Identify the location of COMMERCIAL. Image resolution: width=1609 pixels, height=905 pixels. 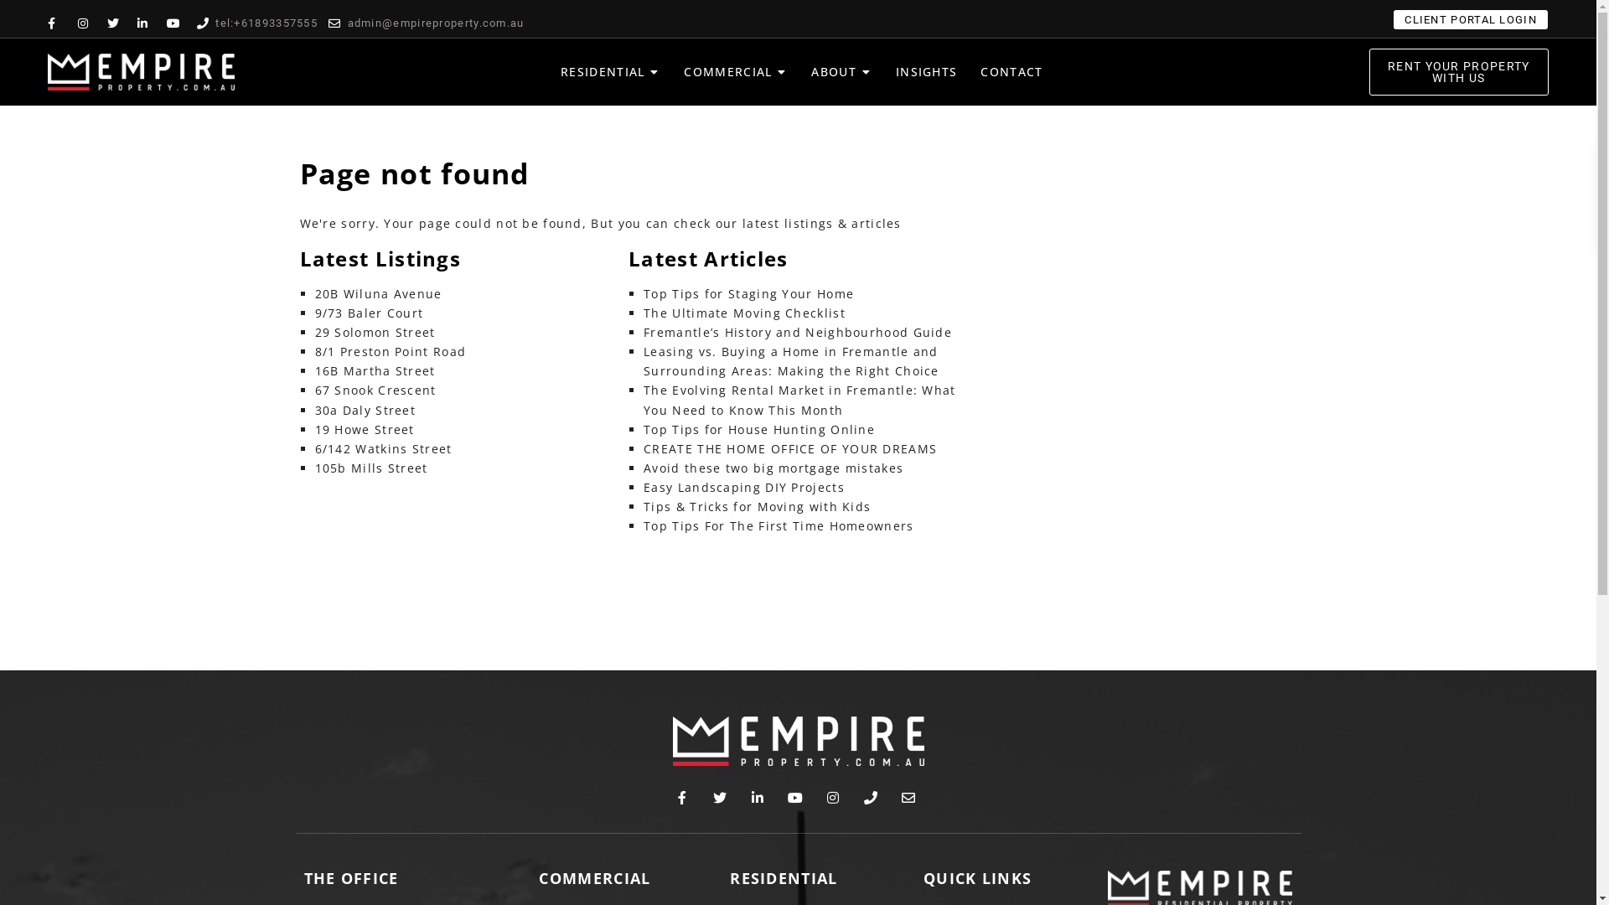
(727, 72).